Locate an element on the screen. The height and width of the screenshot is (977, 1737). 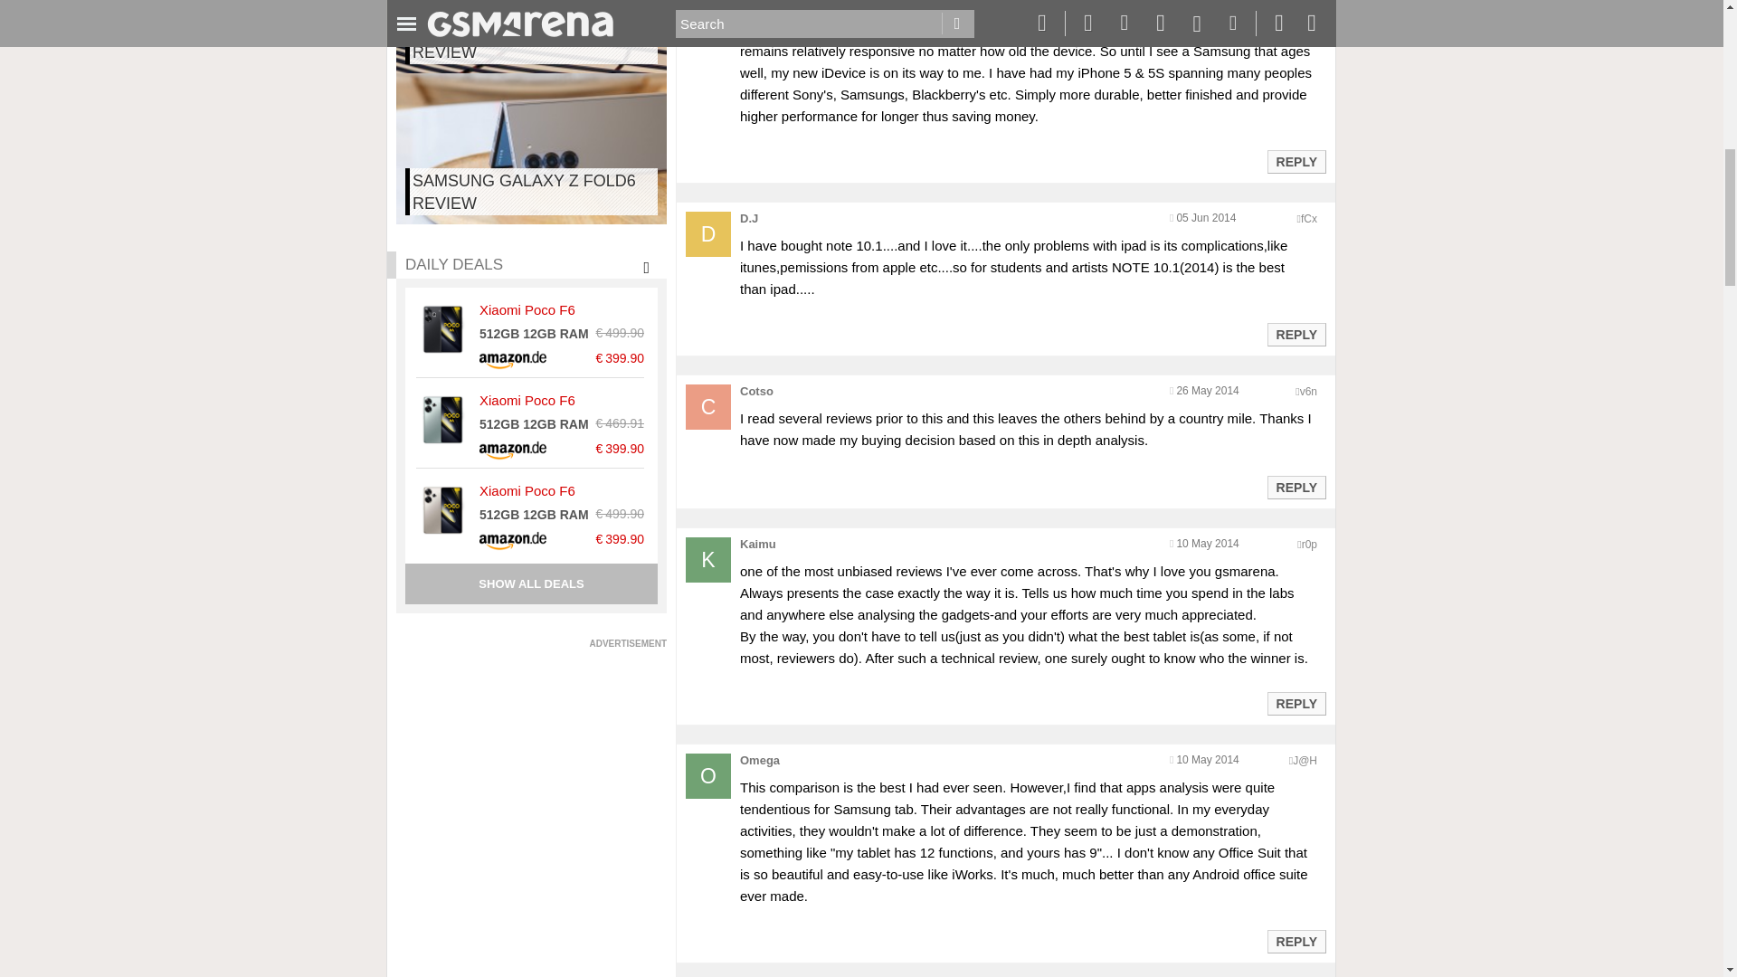
Encoded anonymized location is located at coordinates (1308, 545).